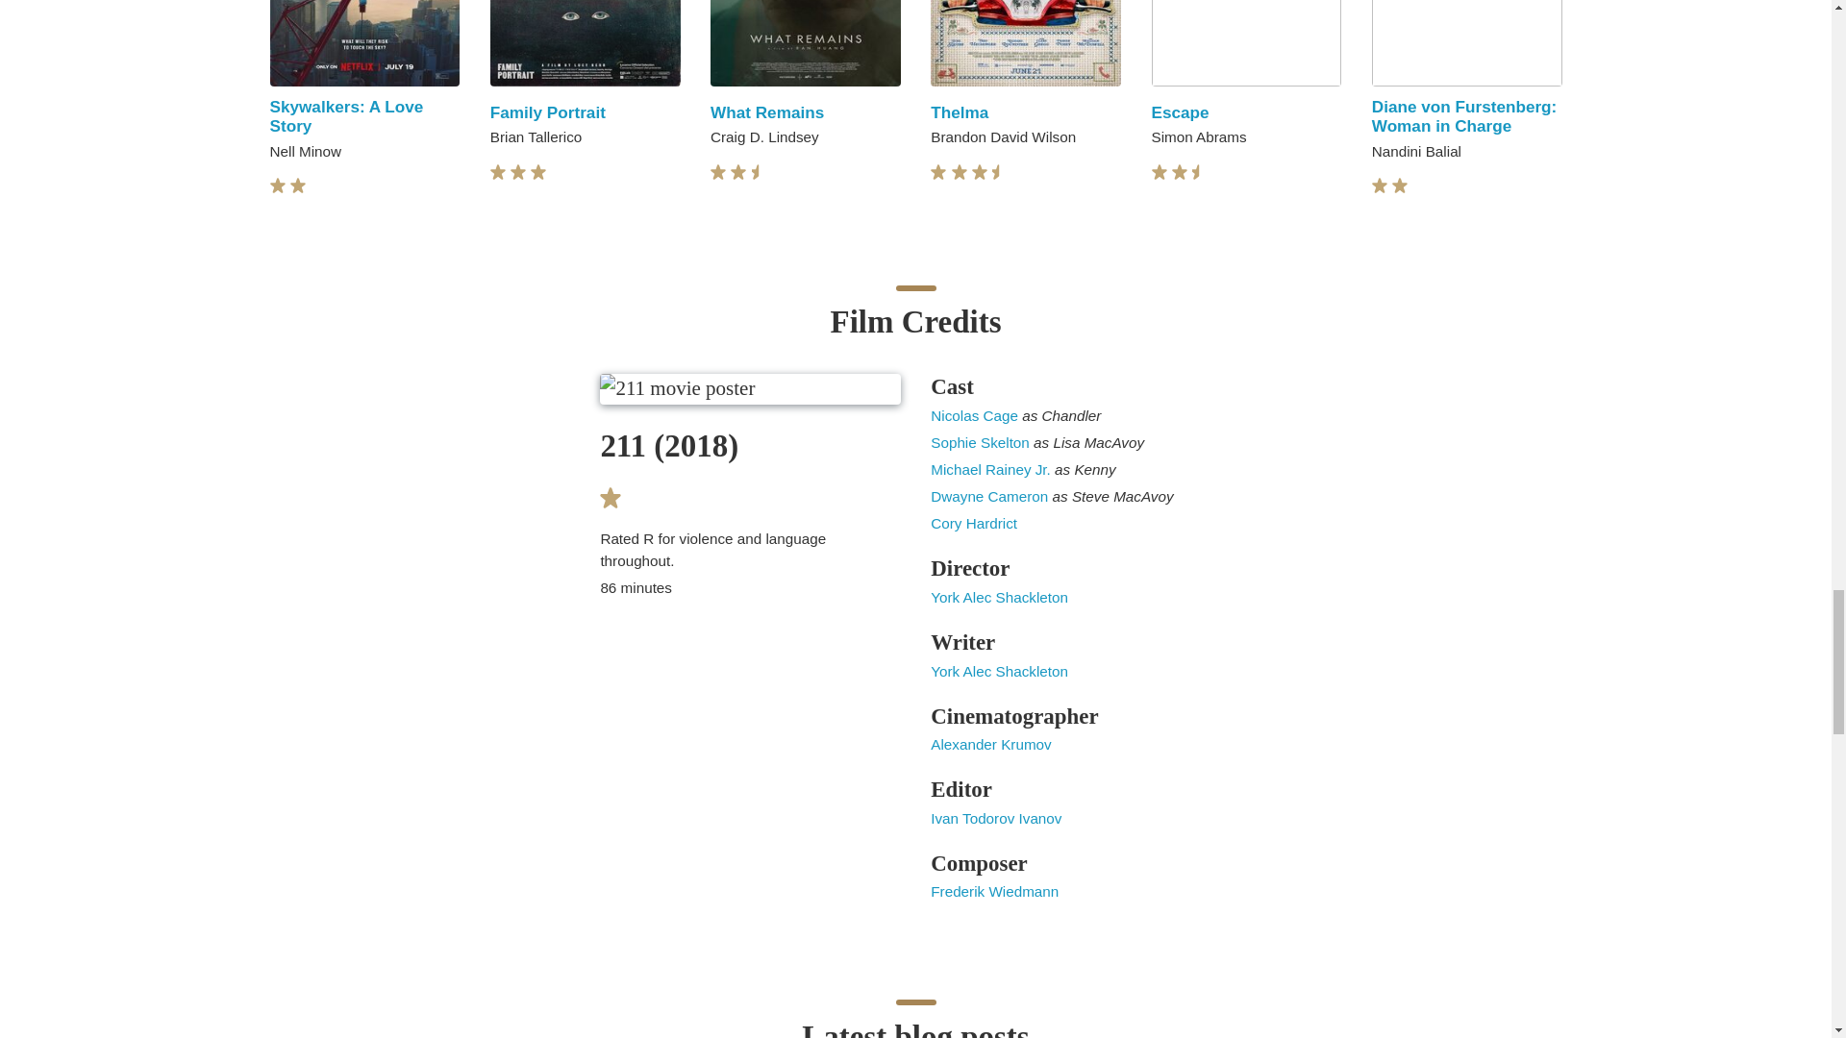 The image size is (1846, 1038). What do you see at coordinates (277, 185) in the screenshot?
I see `star-full` at bounding box center [277, 185].